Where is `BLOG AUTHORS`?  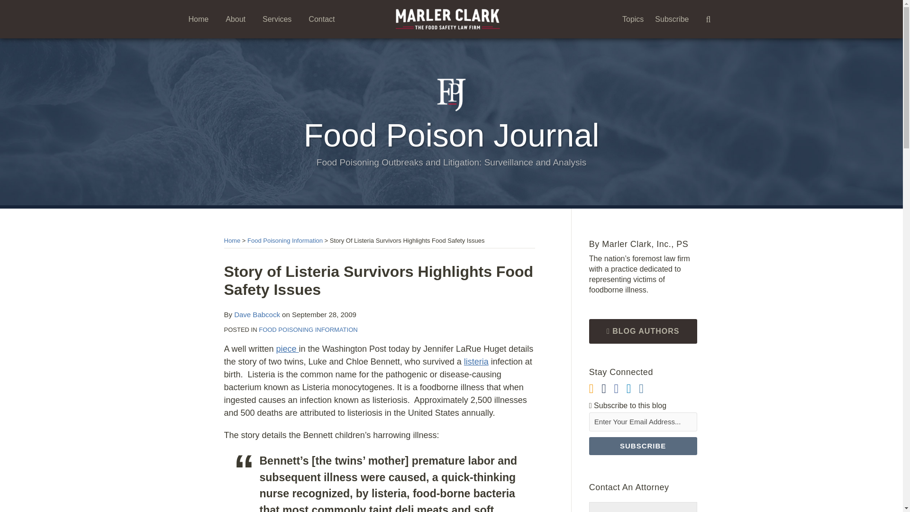 BLOG AUTHORS is located at coordinates (643, 331).